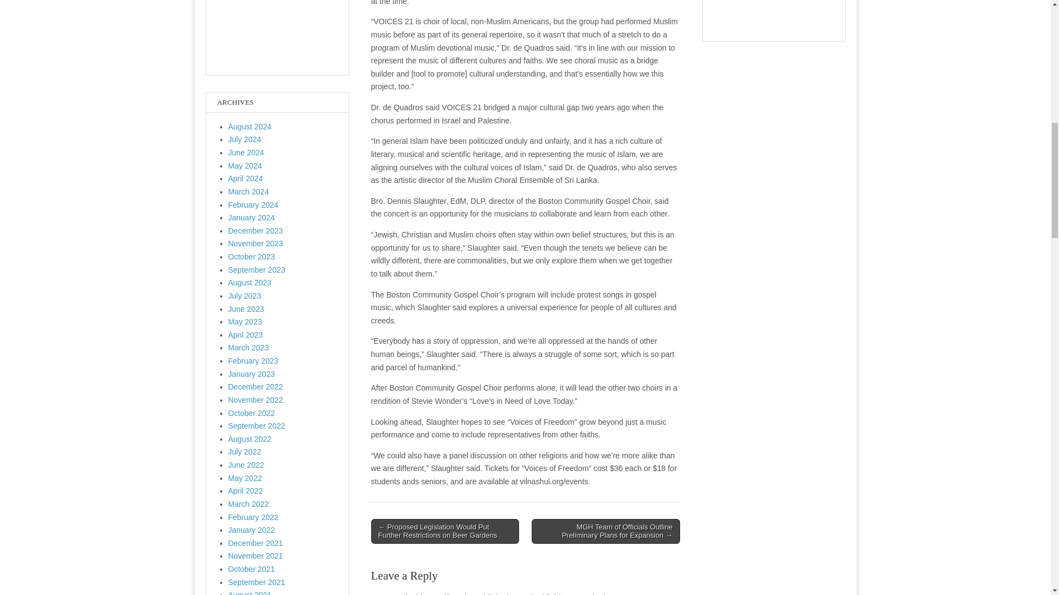 This screenshot has height=595, width=1059. I want to click on January 2024, so click(252, 217).